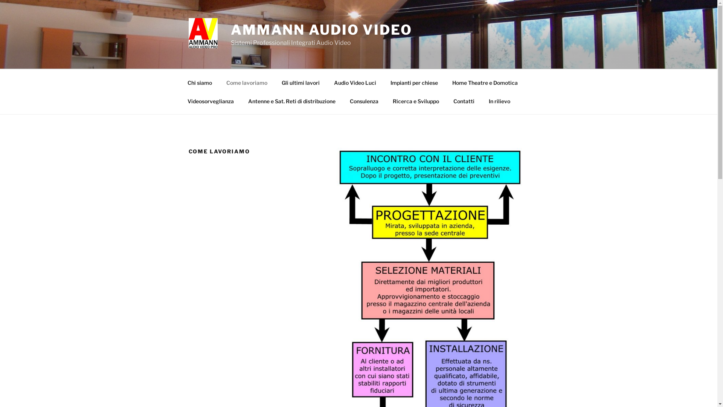 This screenshot has width=723, height=407. Describe the element at coordinates (416, 101) in the screenshot. I see `Ricerca e Sviluppo` at that location.